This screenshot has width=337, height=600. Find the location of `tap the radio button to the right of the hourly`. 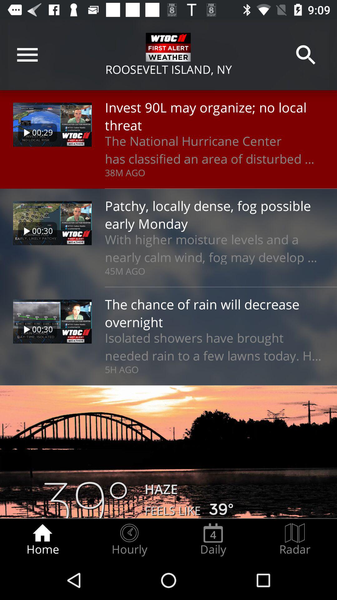

tap the radio button to the right of the hourly is located at coordinates (213, 539).